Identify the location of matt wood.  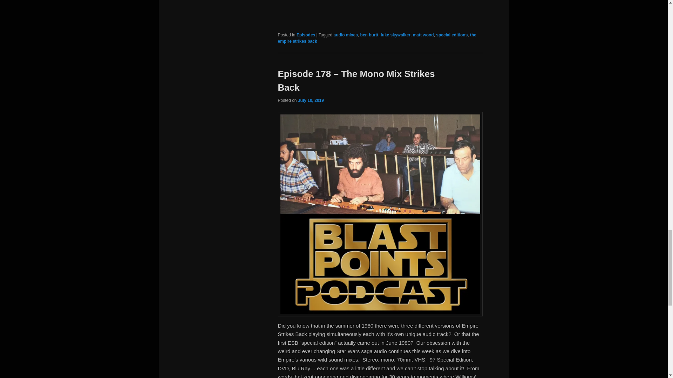
(423, 35).